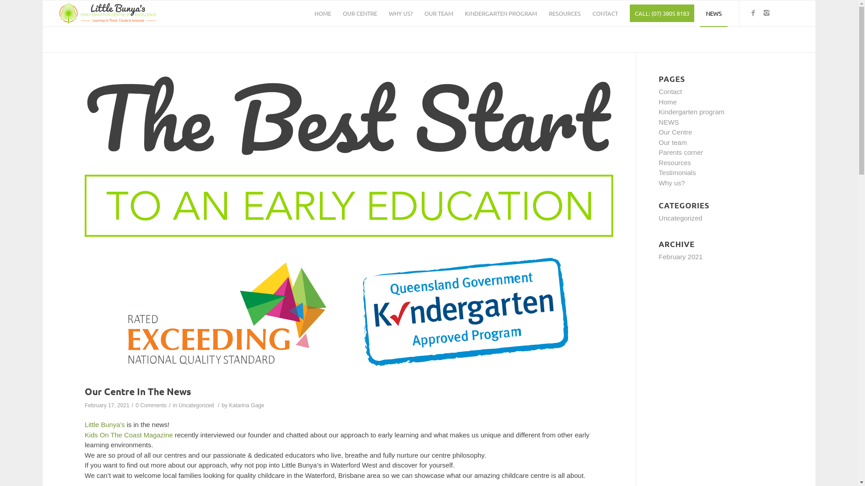 This screenshot has height=486, width=865. Describe the element at coordinates (675, 132) in the screenshot. I see `Our Centre` at that location.